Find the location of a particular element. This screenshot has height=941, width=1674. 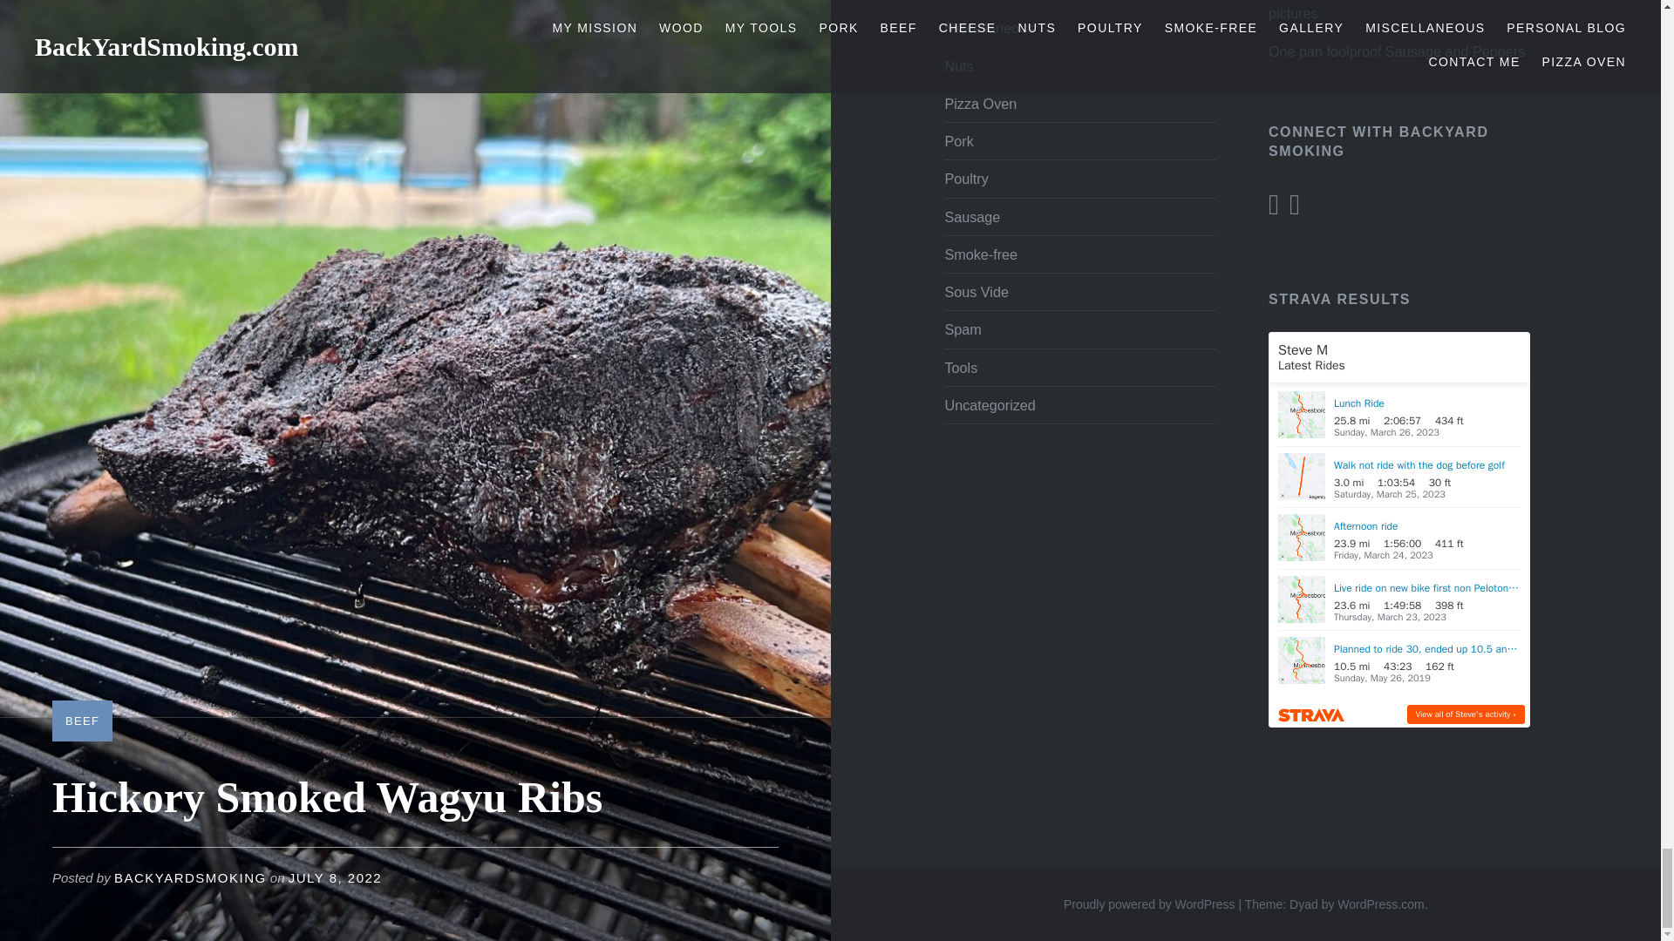

Pizza Oven is located at coordinates (980, 104).